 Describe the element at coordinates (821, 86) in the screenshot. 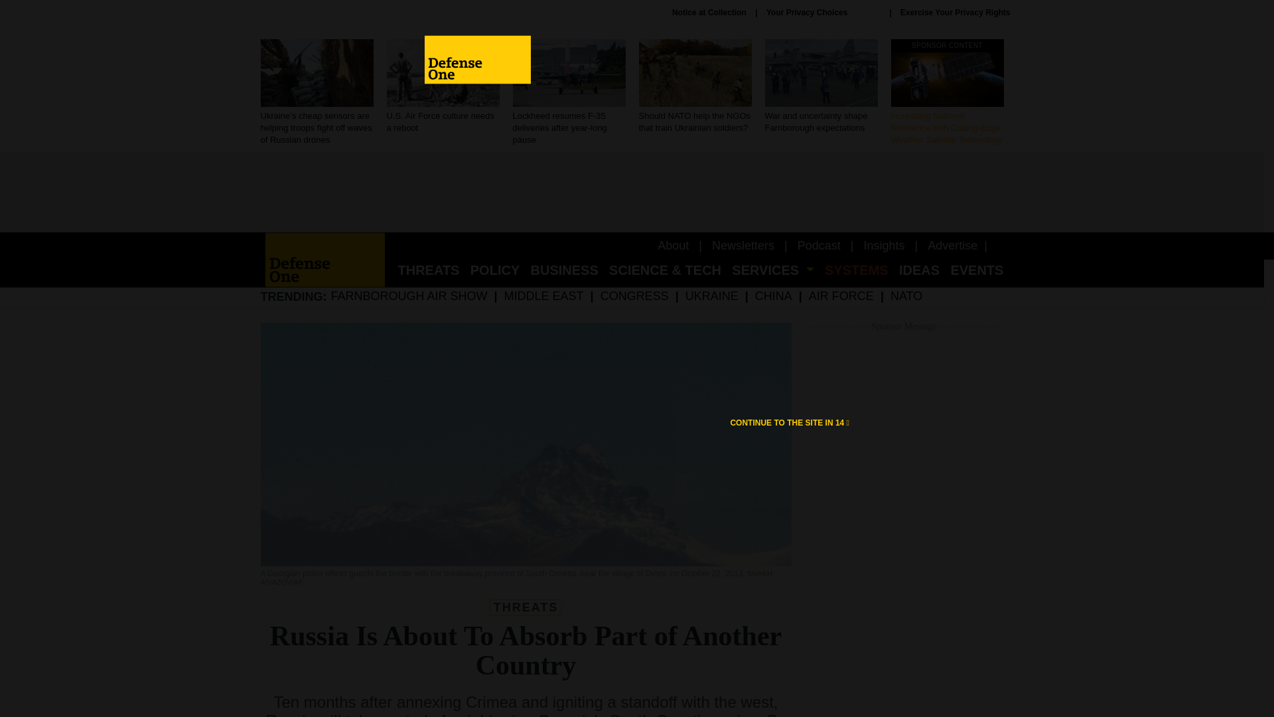

I see `War and uncertainty shape Farnborough expectations` at that location.